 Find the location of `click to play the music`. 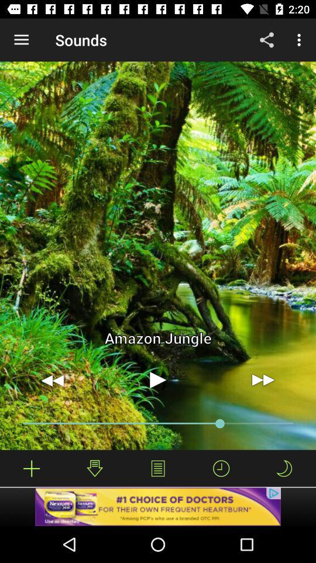

click to play the music is located at coordinates (158, 380).